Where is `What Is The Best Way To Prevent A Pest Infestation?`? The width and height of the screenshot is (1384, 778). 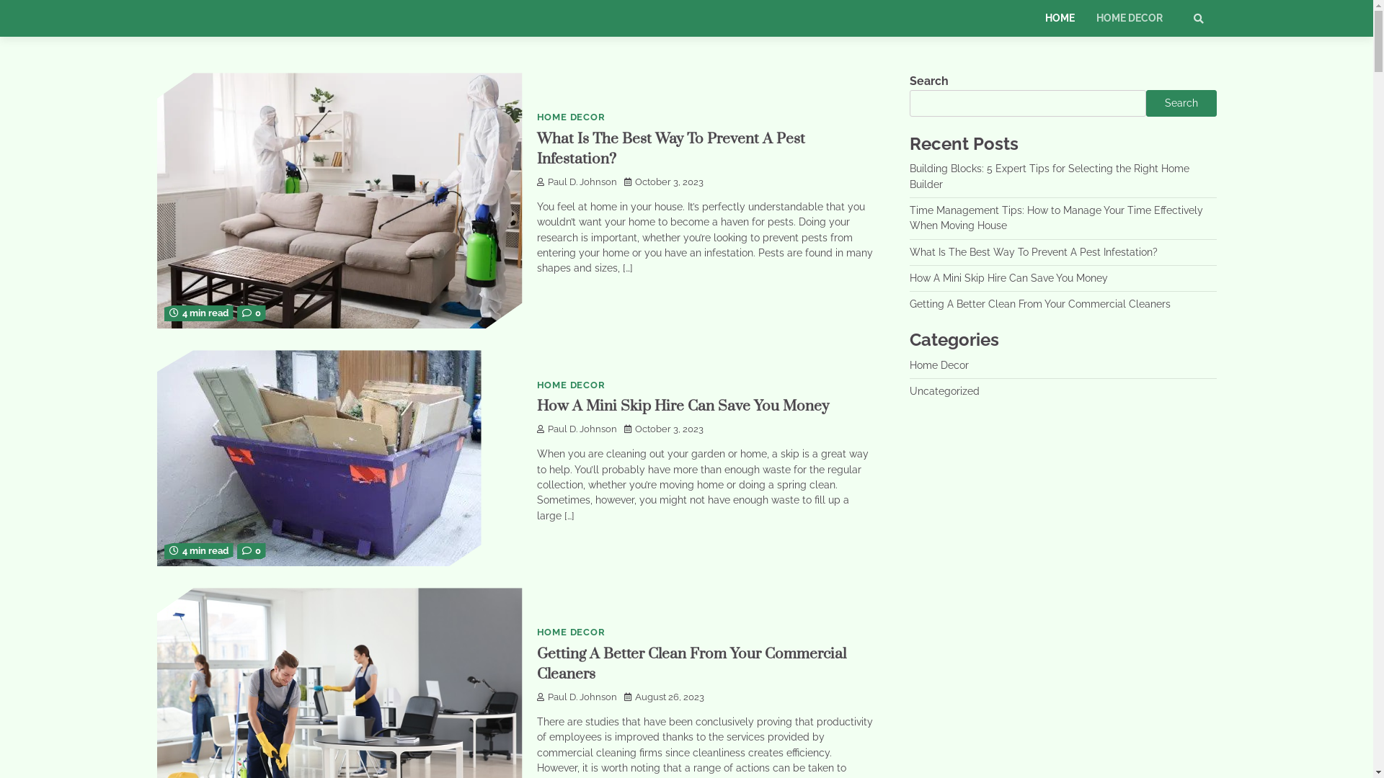
What Is The Best Way To Prevent A Pest Infestation? is located at coordinates (1034, 252).